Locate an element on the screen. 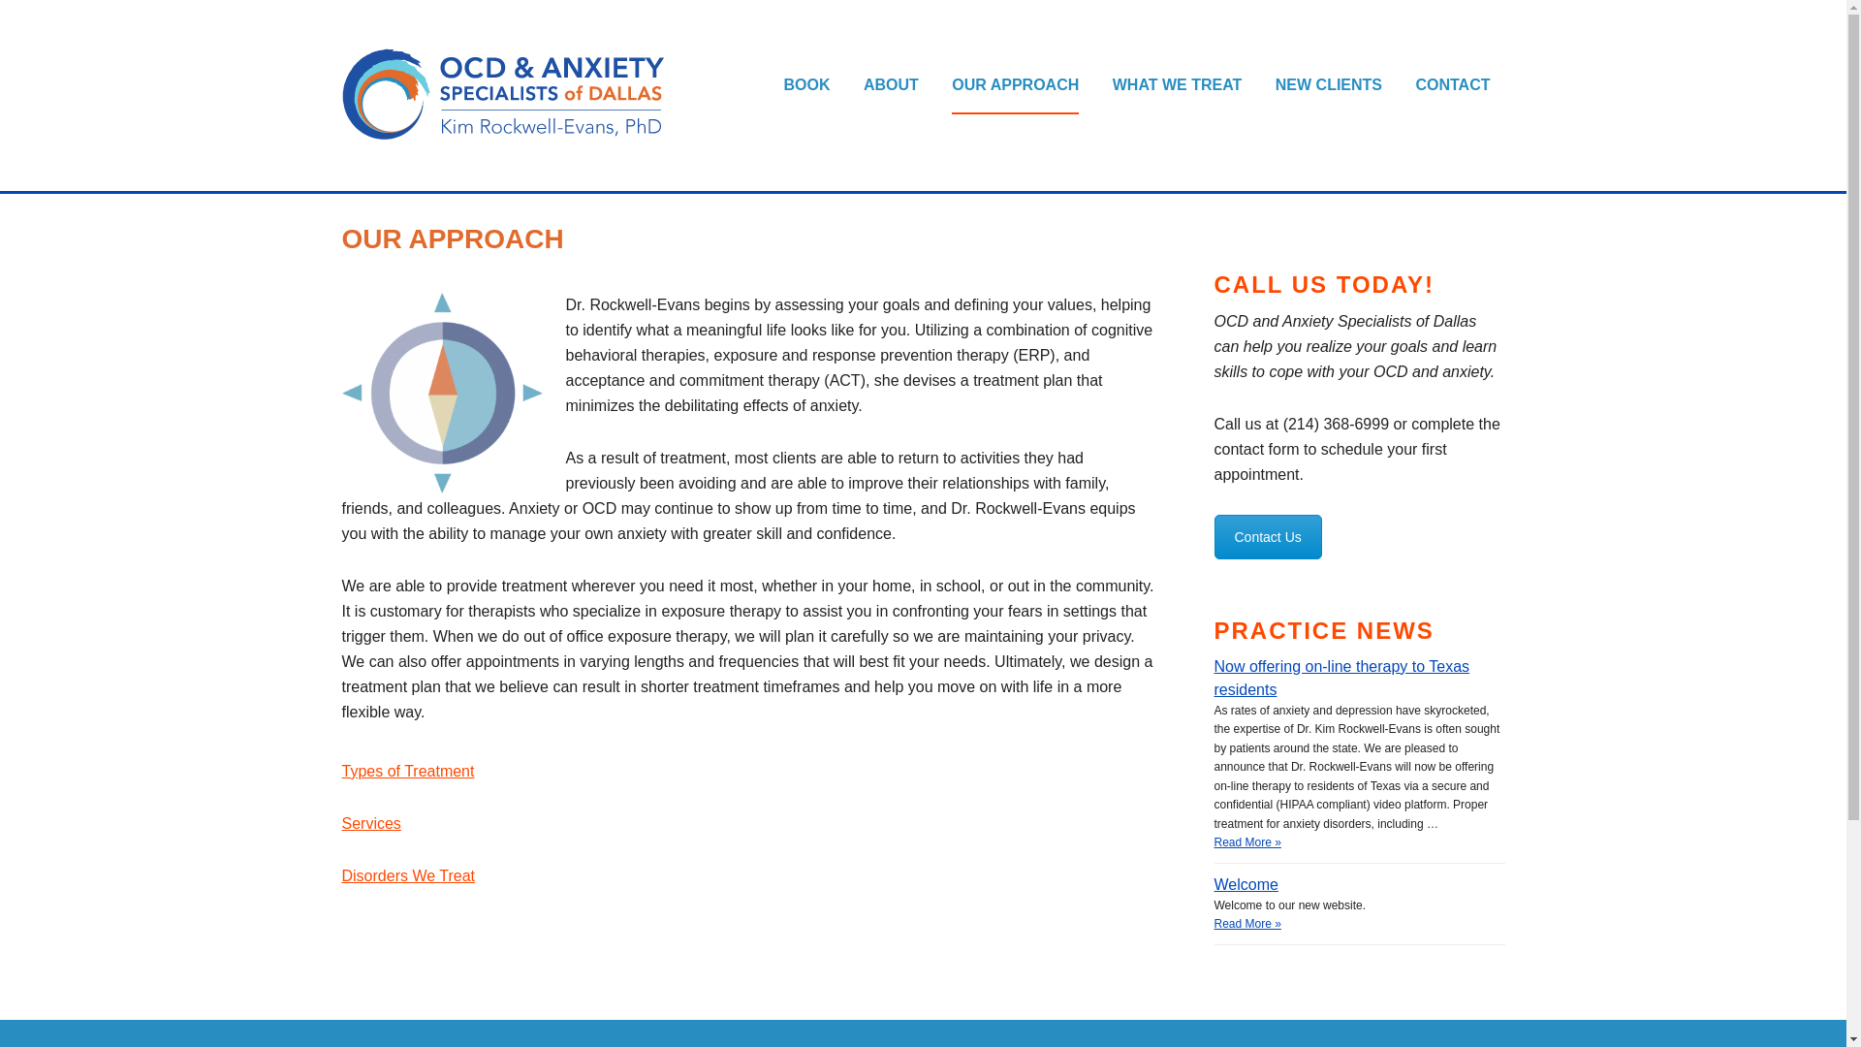  Types of Treatment is located at coordinates (407, 771).